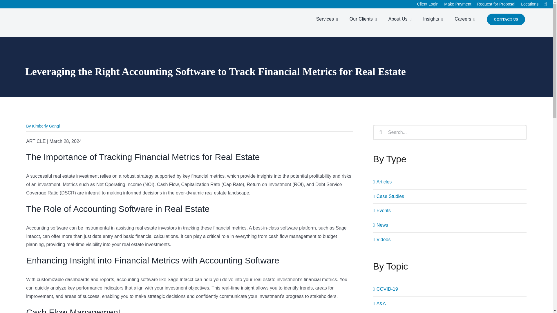 The height and width of the screenshot is (313, 557). Describe the element at coordinates (532, 4) in the screenshot. I see `Locations` at that location.